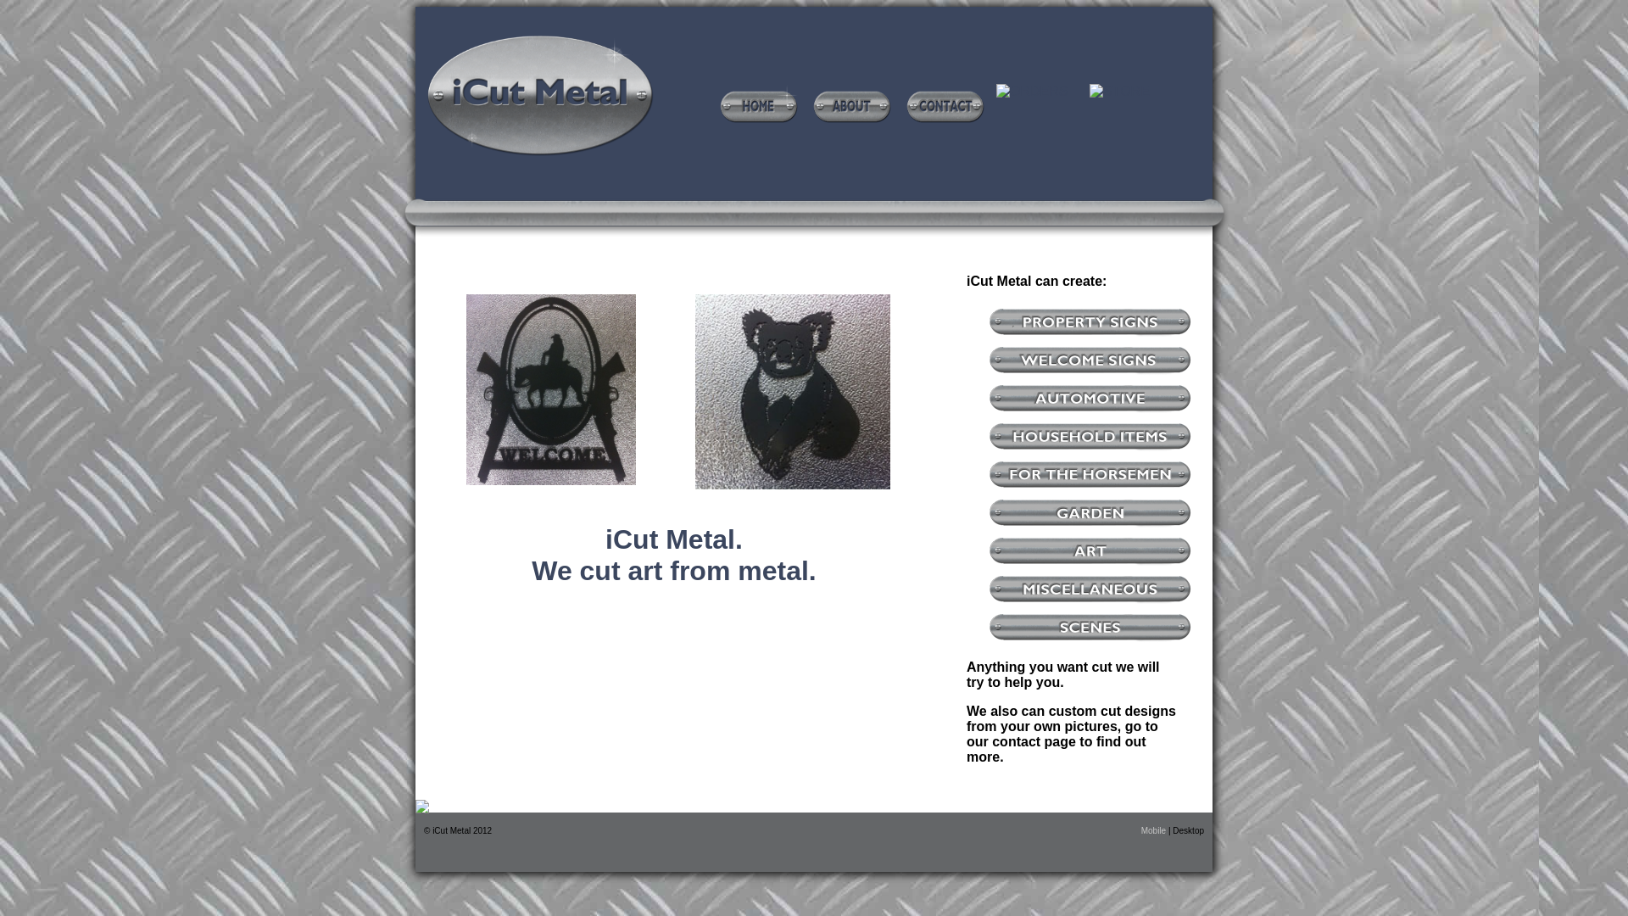 The height and width of the screenshot is (916, 1628). What do you see at coordinates (1155, 831) in the screenshot?
I see `Mobile` at bounding box center [1155, 831].